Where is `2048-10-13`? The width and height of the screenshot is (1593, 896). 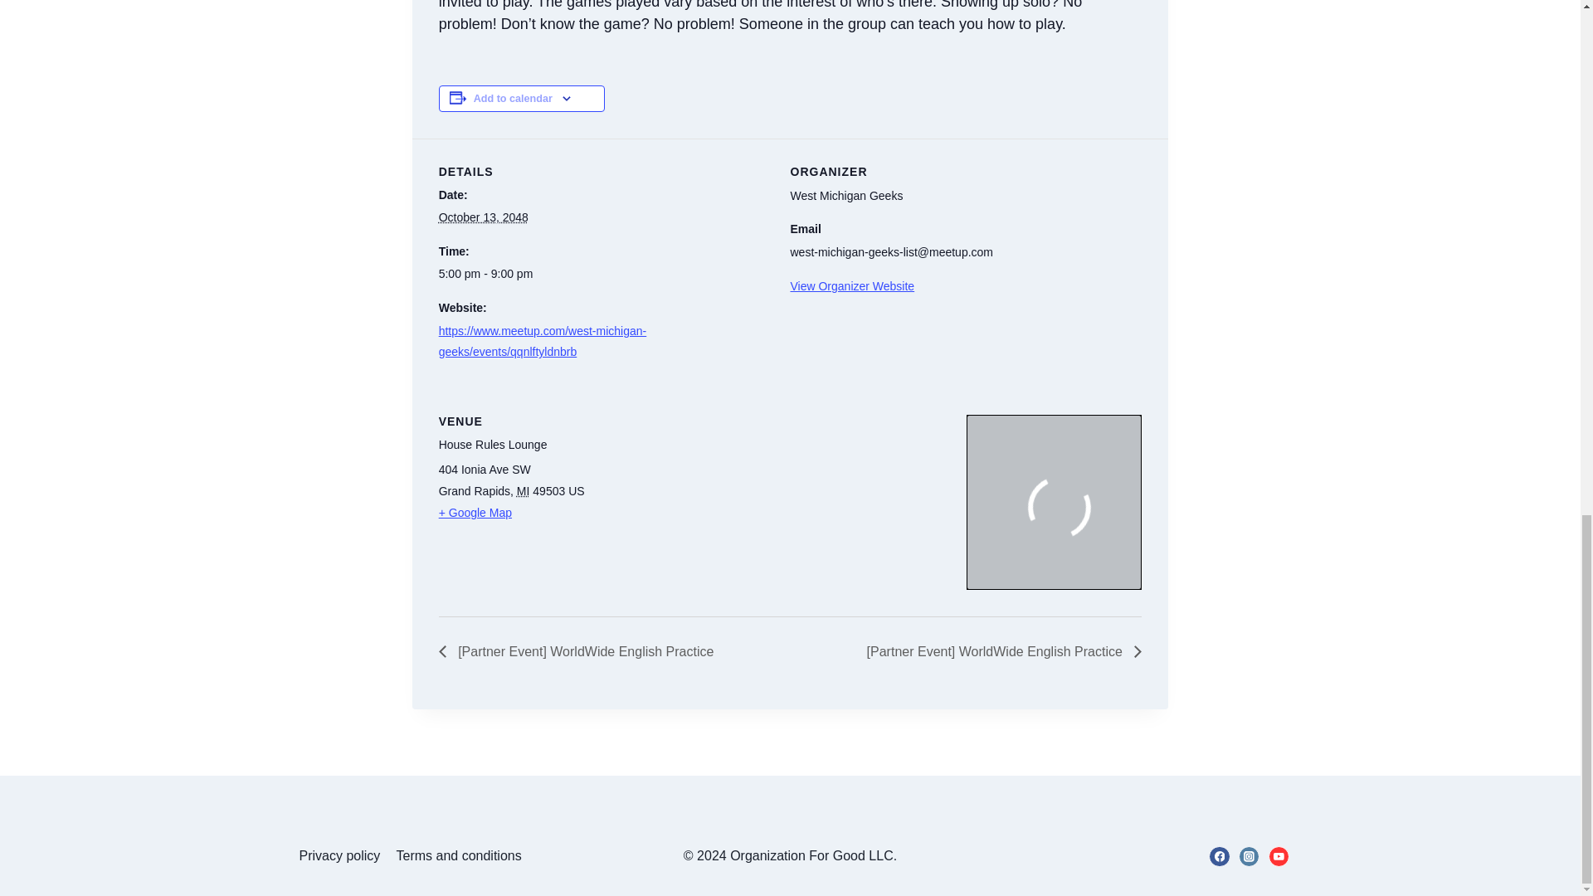
2048-10-13 is located at coordinates (605, 274).